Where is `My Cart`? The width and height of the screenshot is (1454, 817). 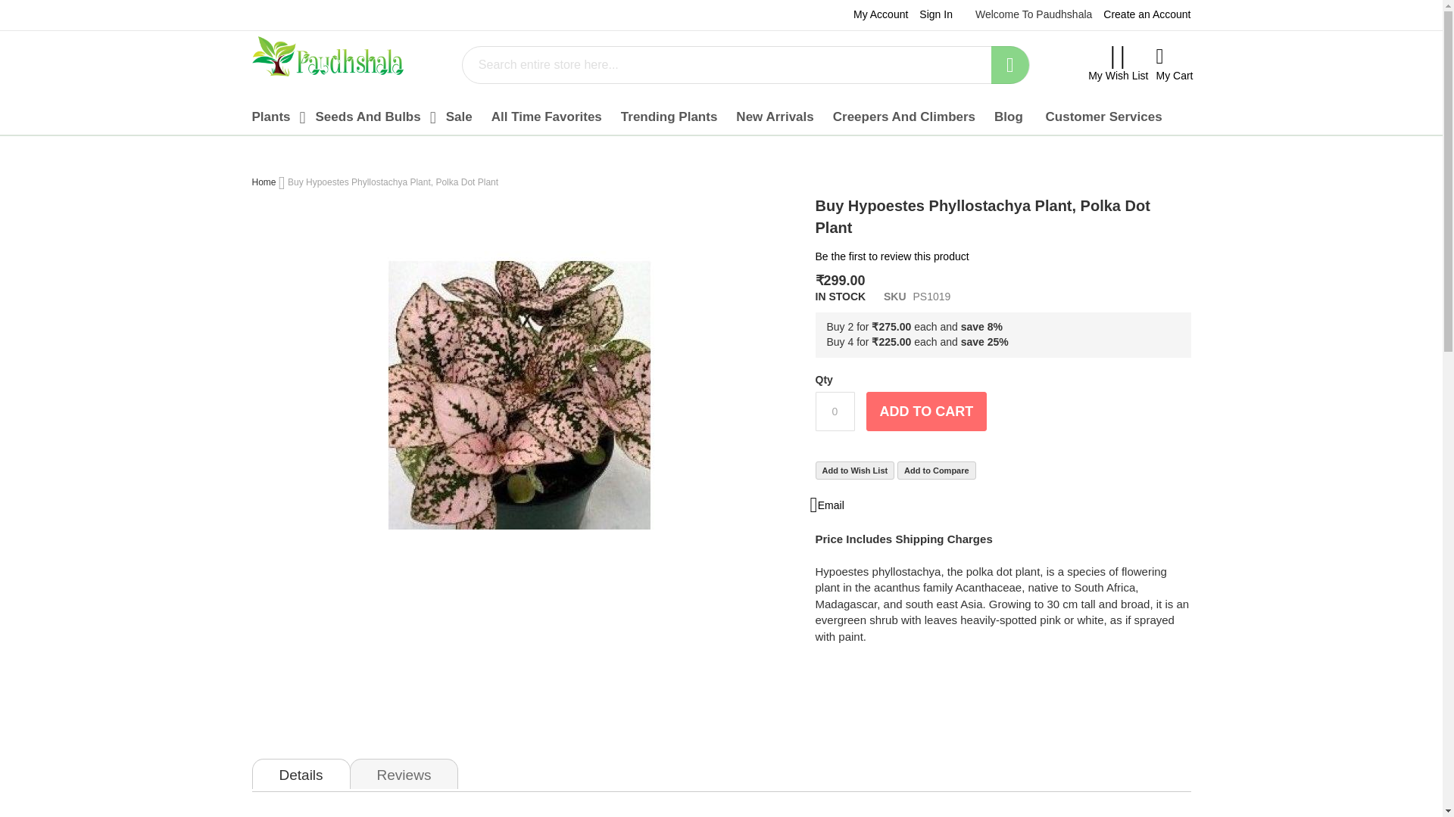 My Cart is located at coordinates (1174, 64).